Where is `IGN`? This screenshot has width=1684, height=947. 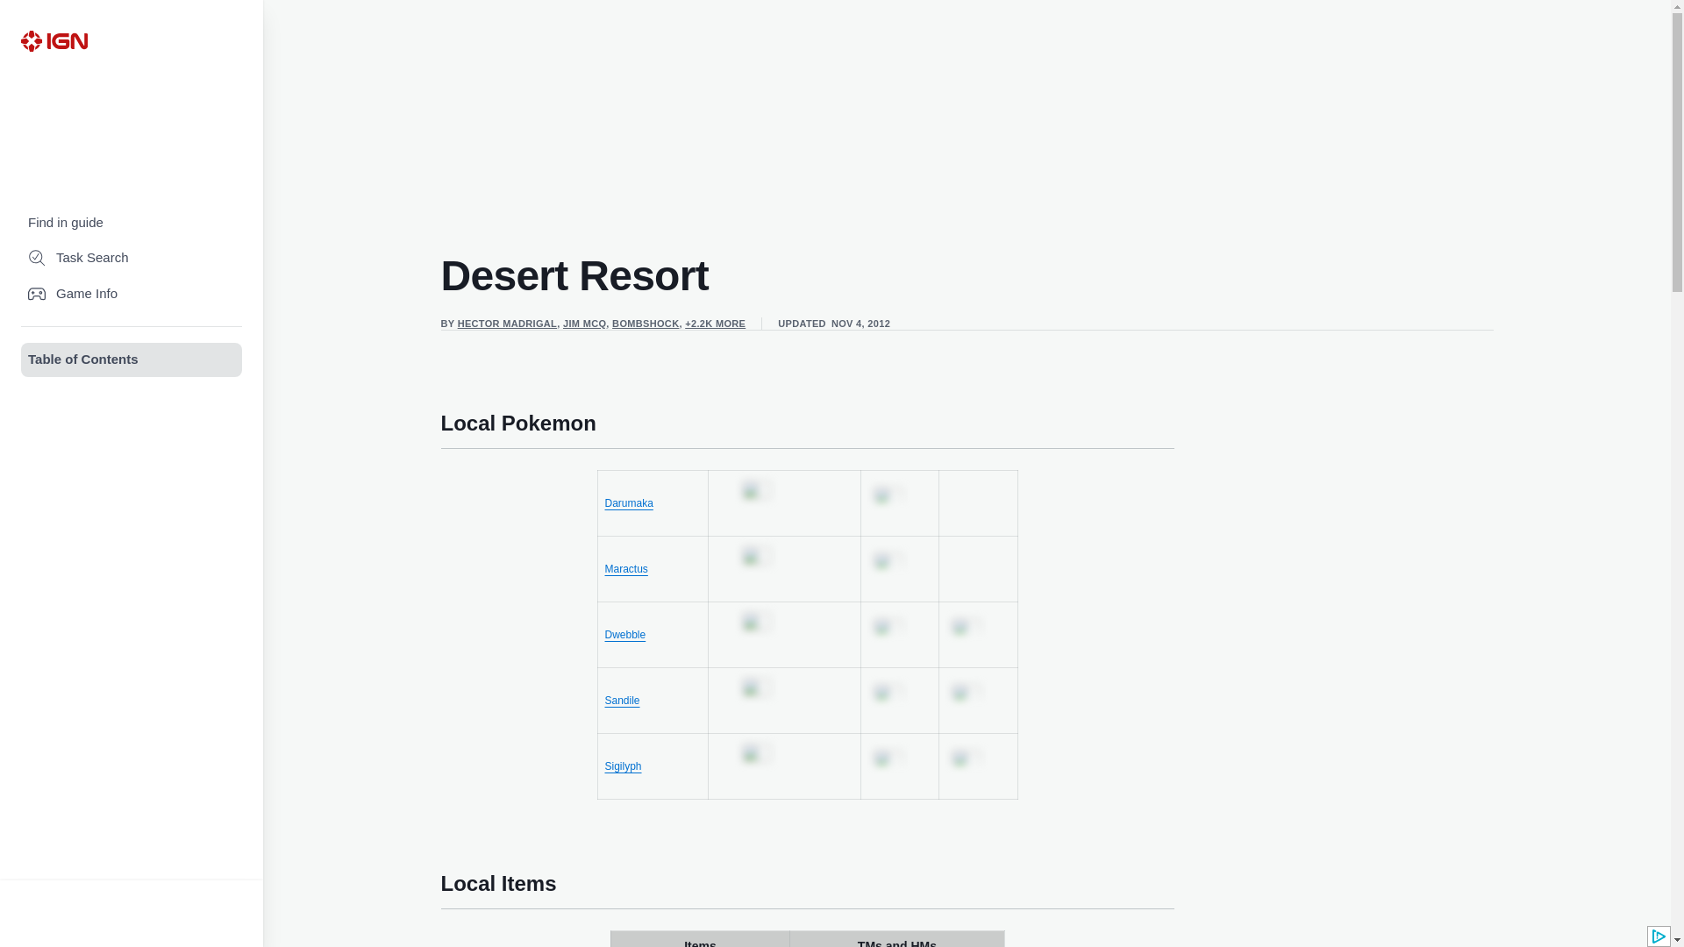
IGN is located at coordinates (54, 40).